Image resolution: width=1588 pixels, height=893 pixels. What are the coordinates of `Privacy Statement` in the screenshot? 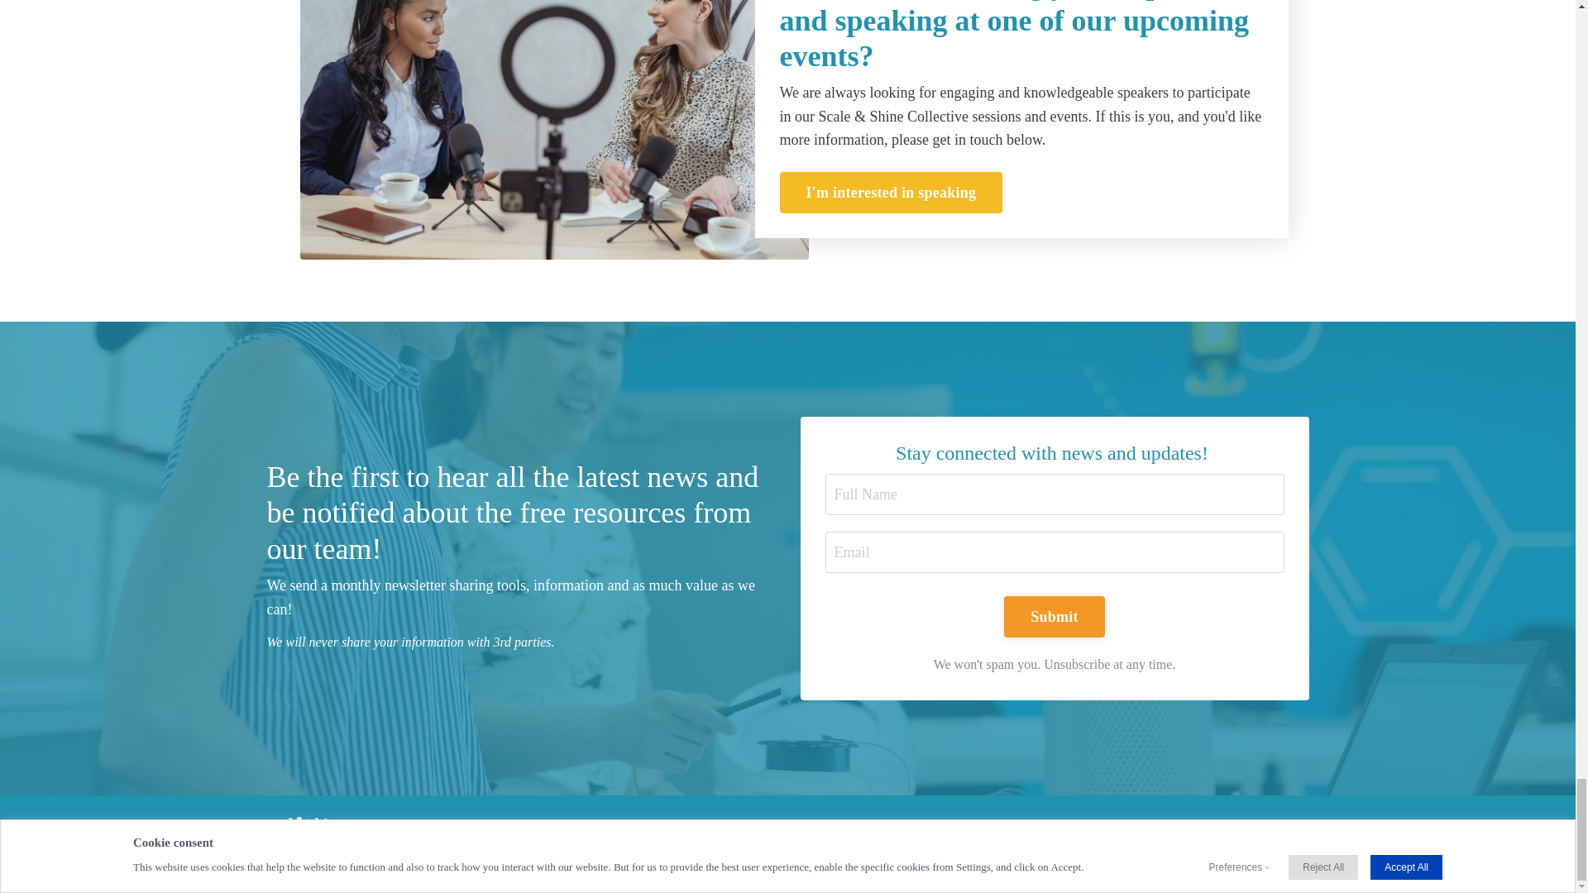 It's located at (920, 843).